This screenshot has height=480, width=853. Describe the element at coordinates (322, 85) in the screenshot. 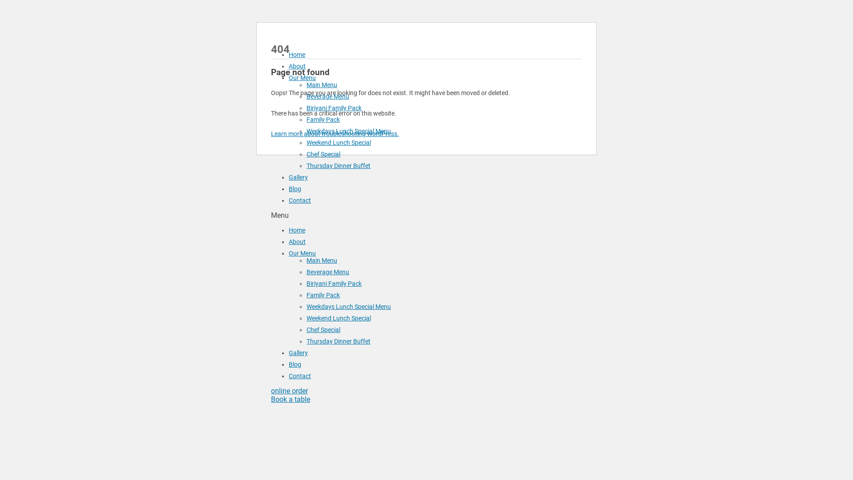

I see `Main Menu` at that location.